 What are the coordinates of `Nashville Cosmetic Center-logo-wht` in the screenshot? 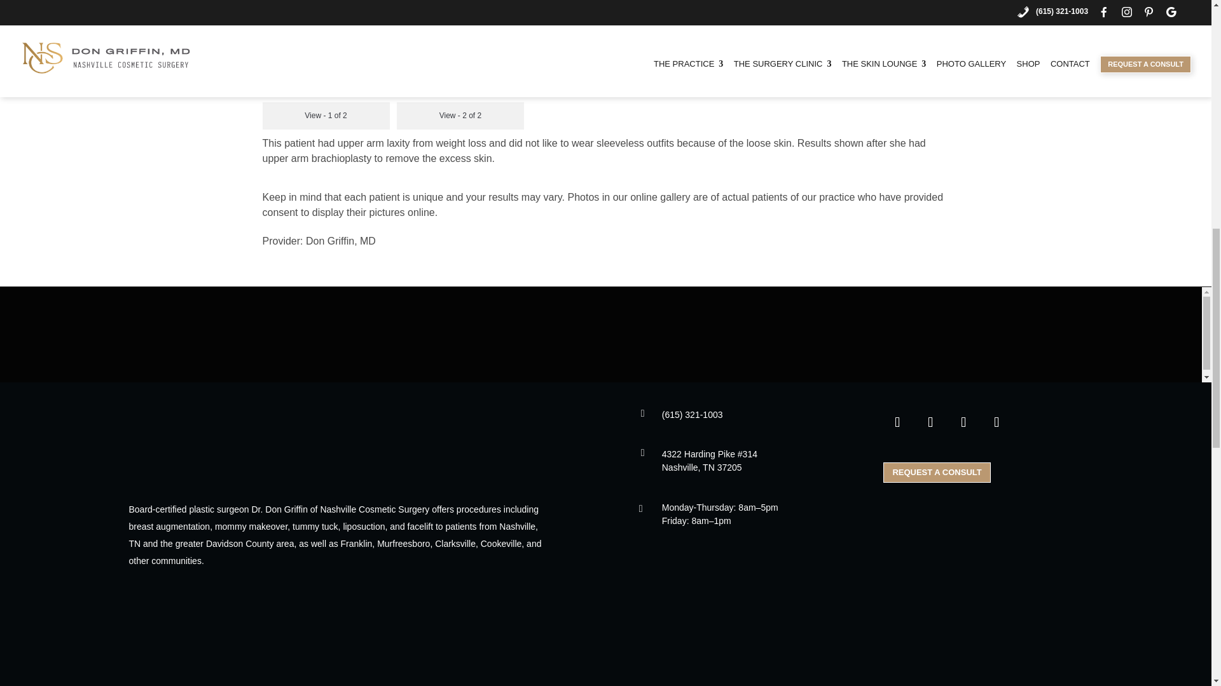 It's located at (307, 441).